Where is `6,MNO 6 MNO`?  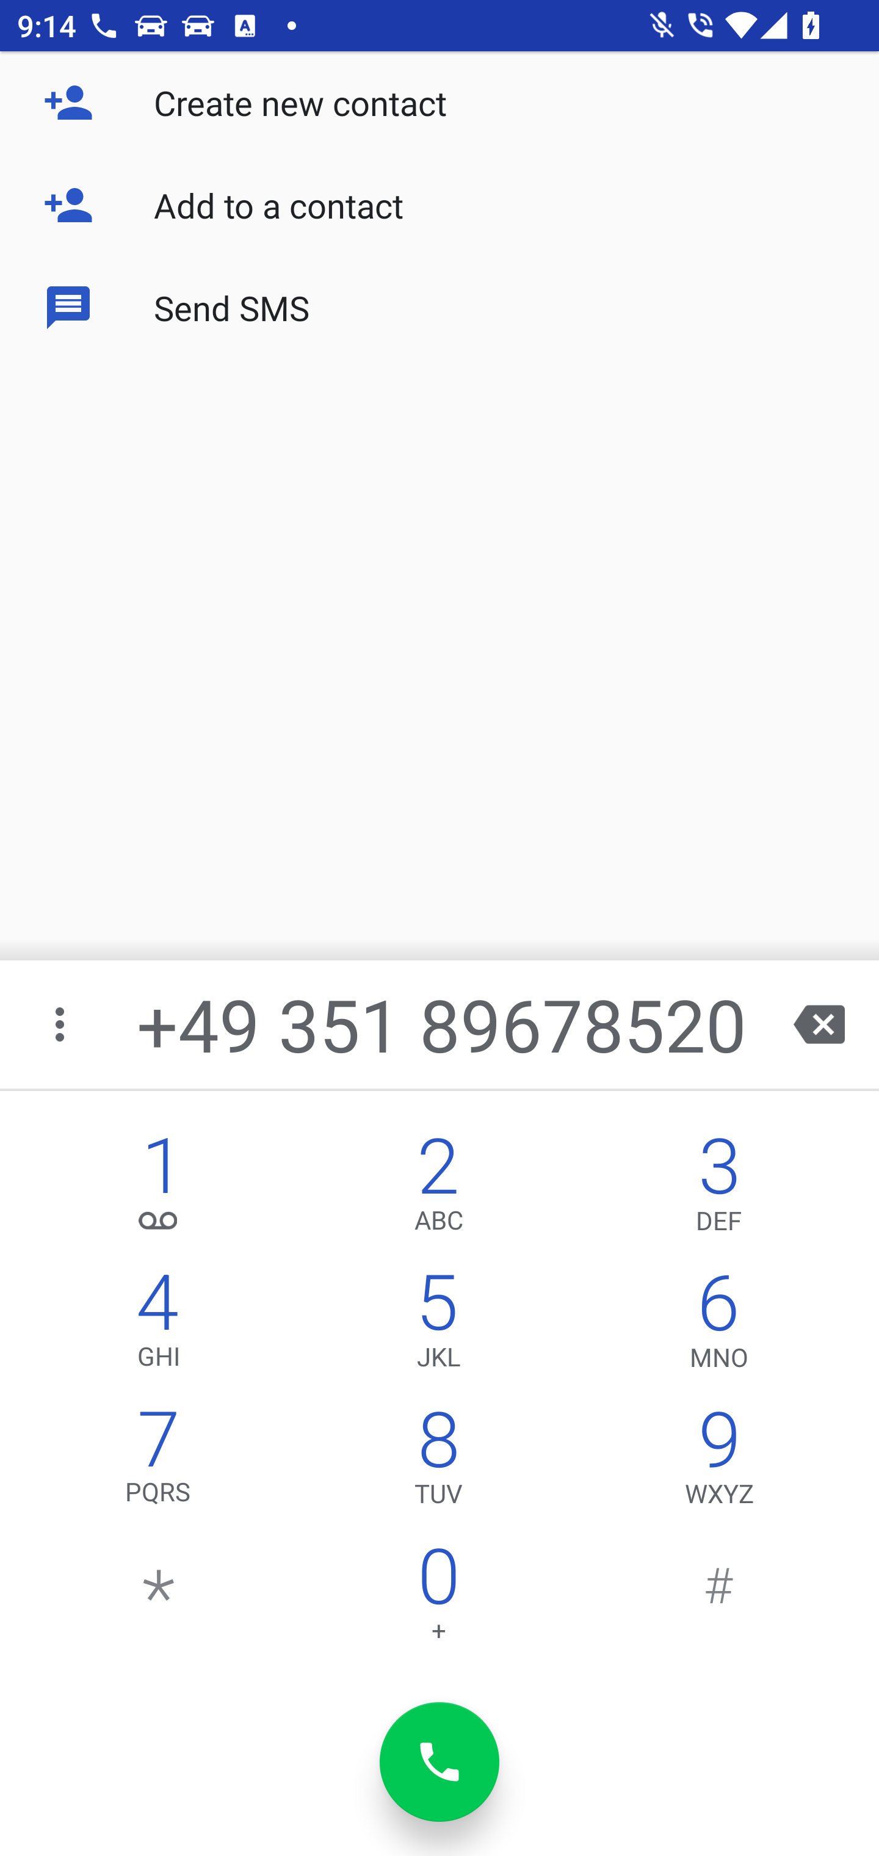
6,MNO 6 MNO is located at coordinates (719, 1326).